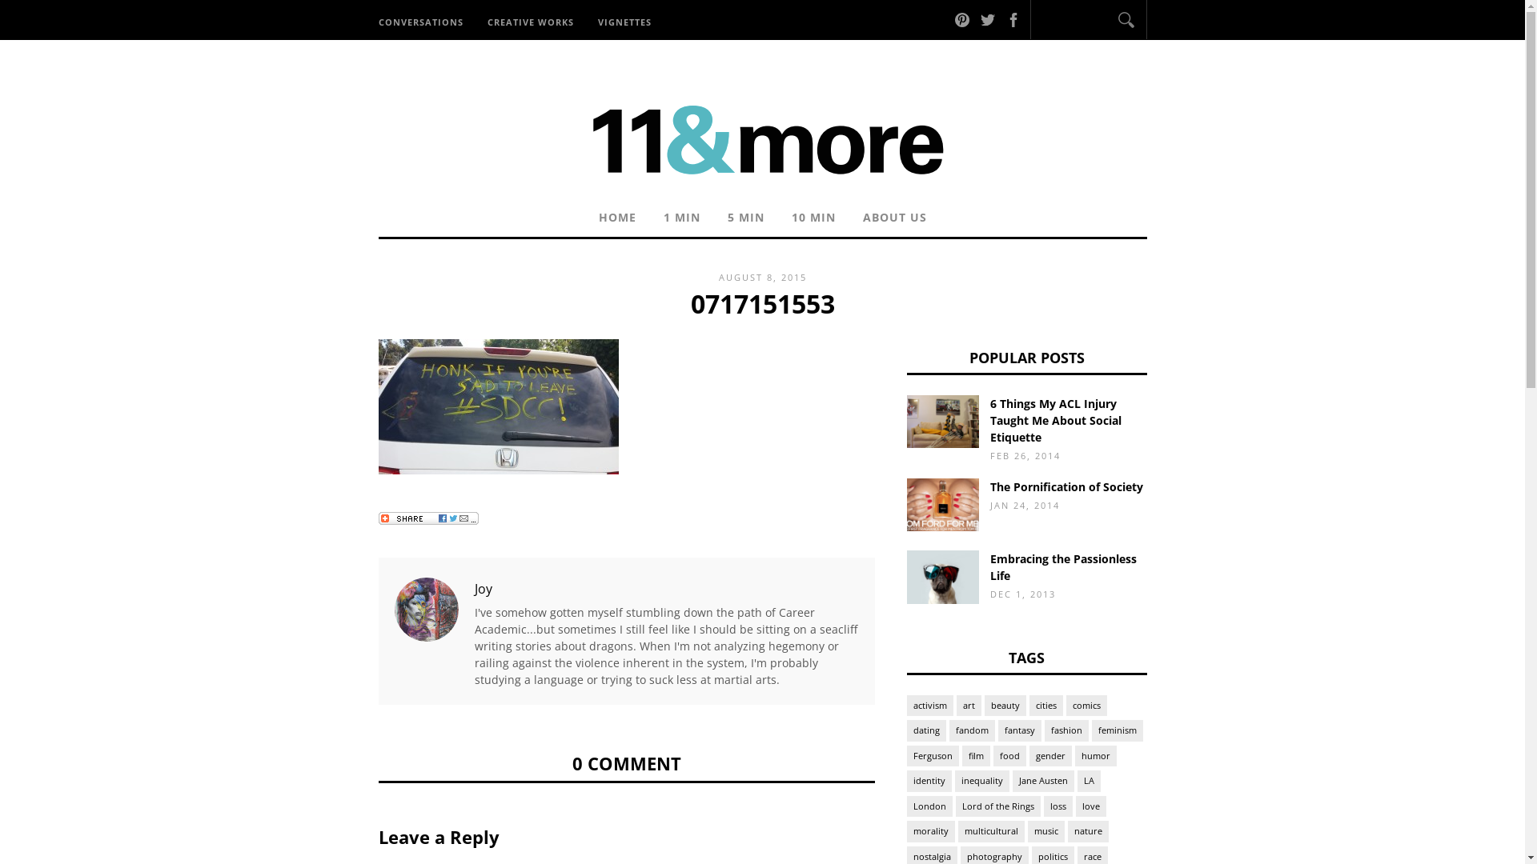 This screenshot has width=1537, height=864. What do you see at coordinates (426, 21) in the screenshot?
I see `CONVERSATIONS` at bounding box center [426, 21].